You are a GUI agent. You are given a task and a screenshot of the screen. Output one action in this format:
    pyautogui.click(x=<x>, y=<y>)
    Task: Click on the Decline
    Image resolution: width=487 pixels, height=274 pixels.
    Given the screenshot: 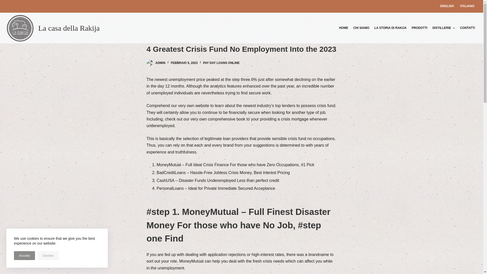 What is the action you would take?
    pyautogui.click(x=48, y=255)
    